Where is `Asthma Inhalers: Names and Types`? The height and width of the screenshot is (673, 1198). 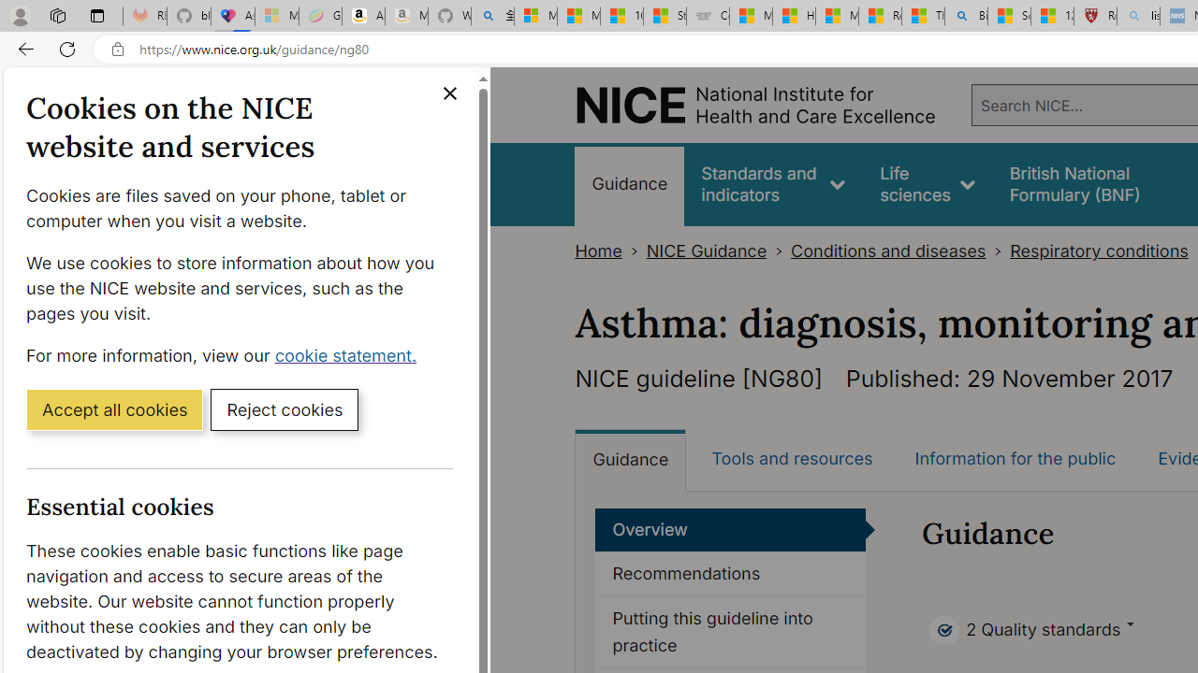 Asthma Inhalers: Names and Types is located at coordinates (233, 17).